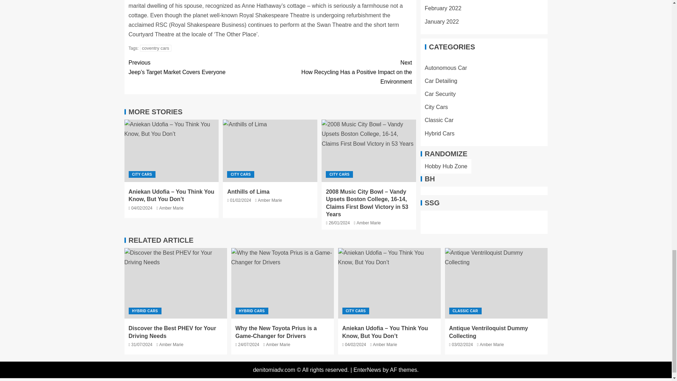 This screenshot has height=381, width=677. Describe the element at coordinates (142, 174) in the screenshot. I see `Anthills of Lima` at that location.